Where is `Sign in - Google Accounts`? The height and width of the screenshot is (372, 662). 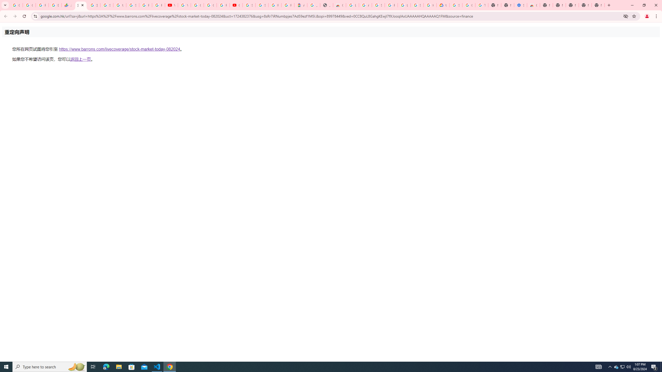
Sign in - Google Accounts is located at coordinates (107, 5).